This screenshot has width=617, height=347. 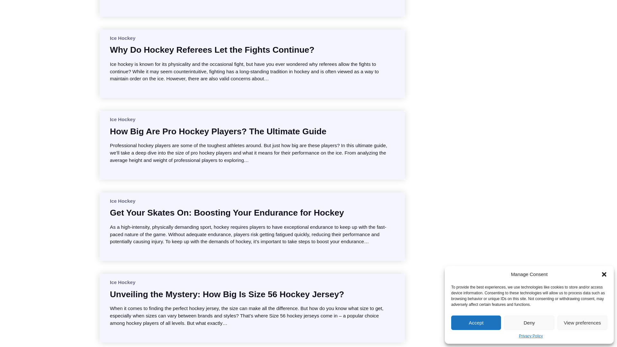 What do you see at coordinates (122, 38) in the screenshot?
I see `Ice Hockey` at bounding box center [122, 38].